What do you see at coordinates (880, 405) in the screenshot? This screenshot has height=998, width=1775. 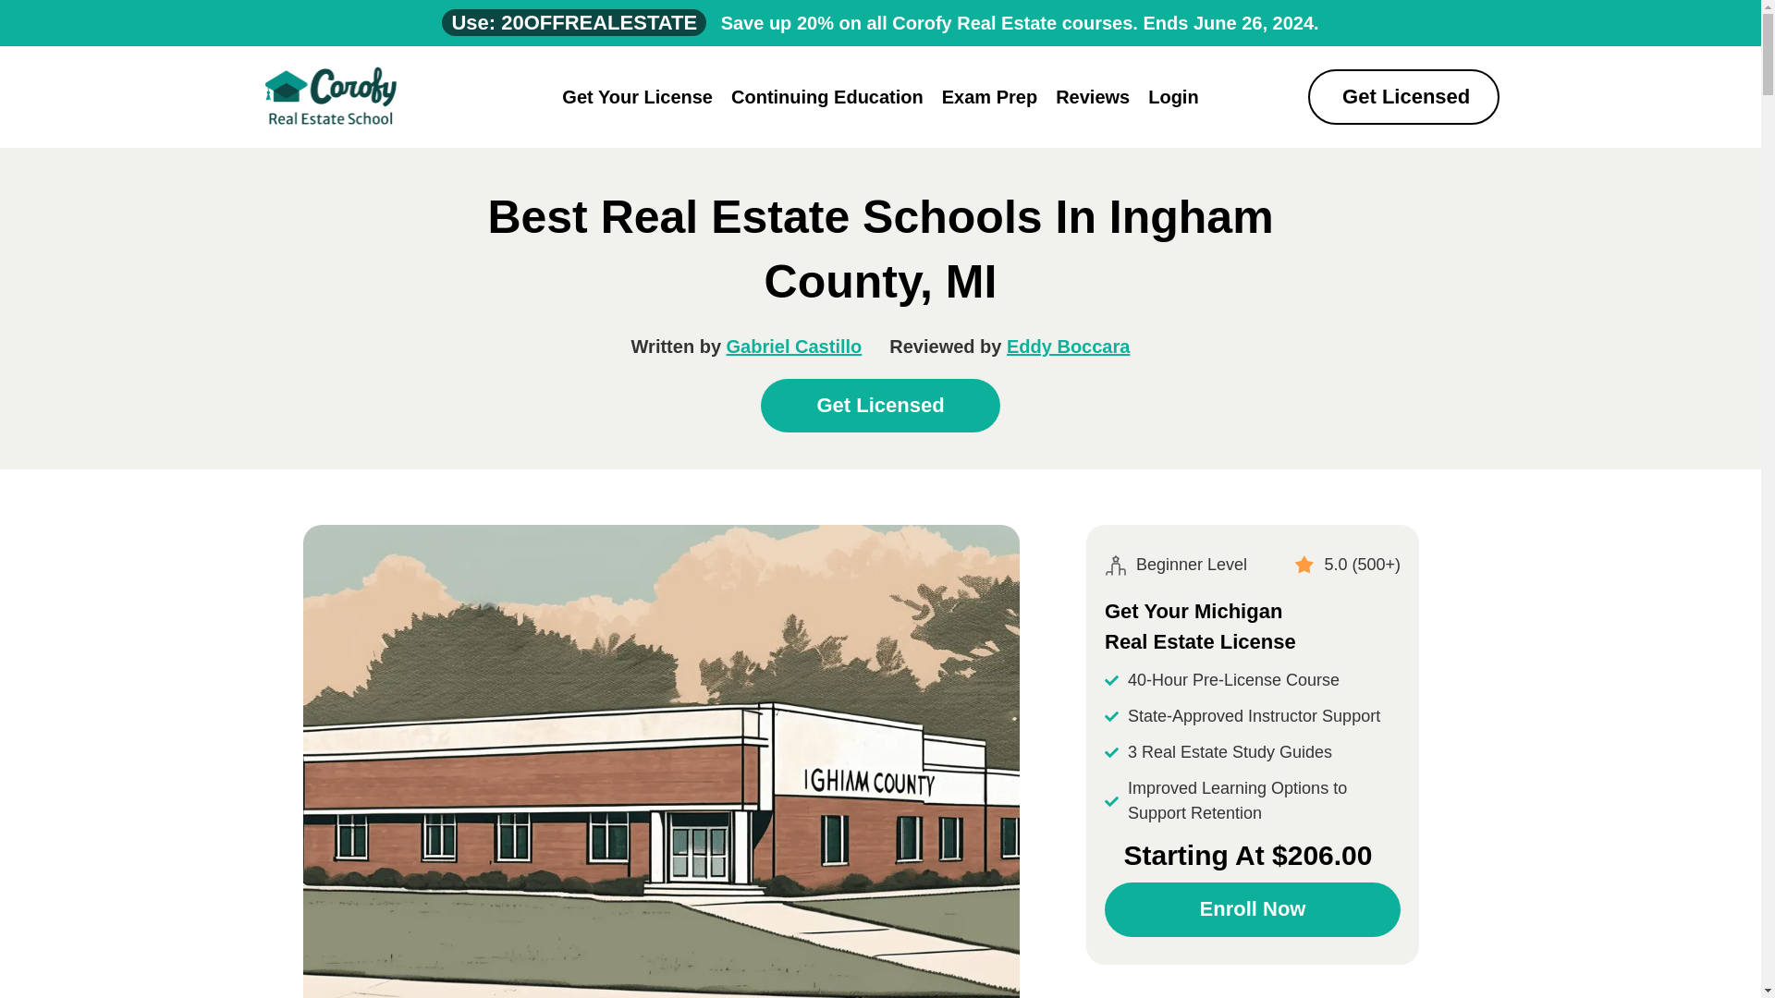 I see `Get Licensed` at bounding box center [880, 405].